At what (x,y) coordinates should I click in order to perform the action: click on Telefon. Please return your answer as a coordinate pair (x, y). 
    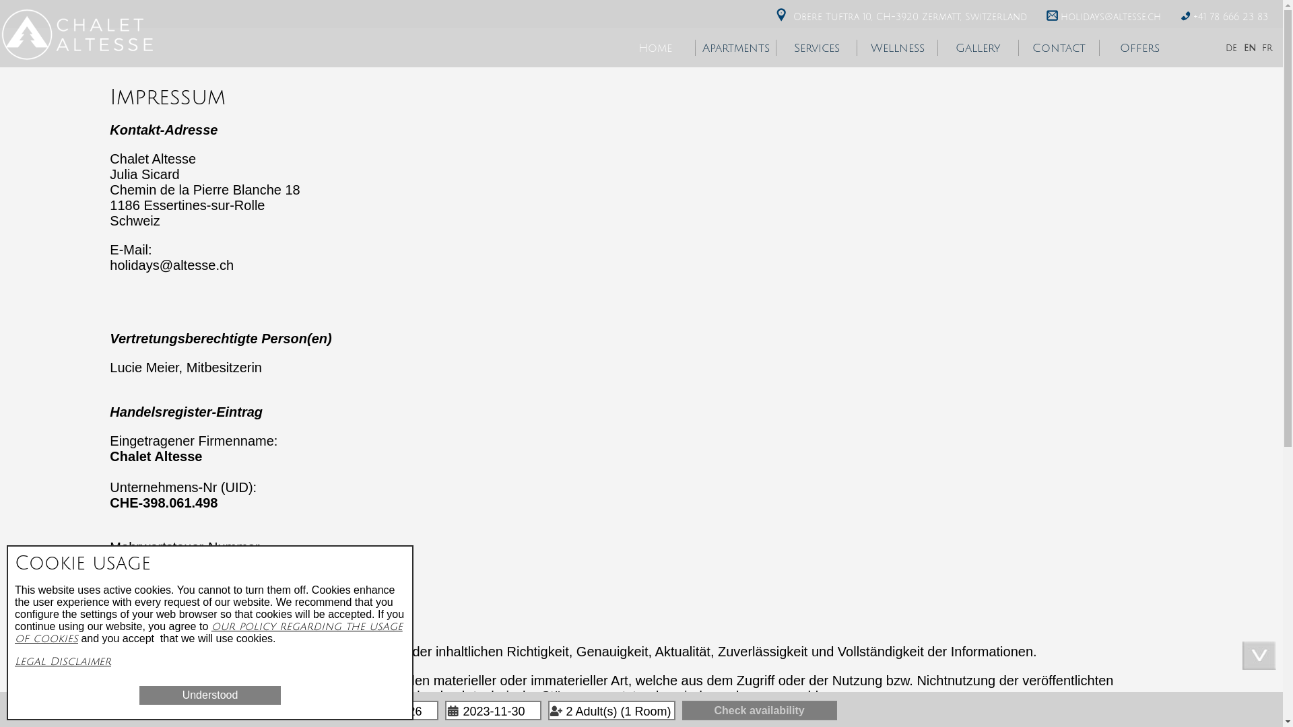
    Looking at the image, I should click on (1185, 16).